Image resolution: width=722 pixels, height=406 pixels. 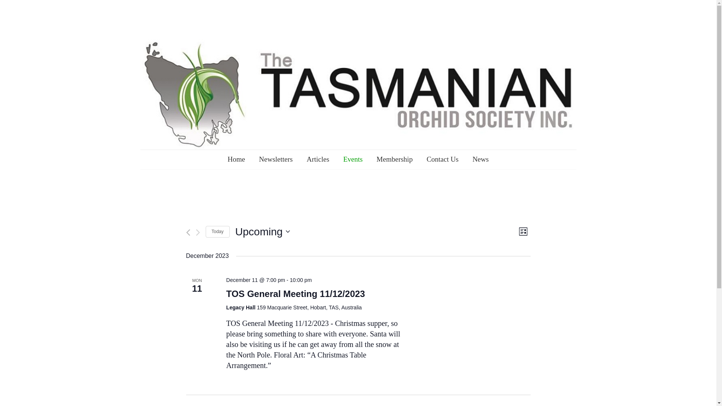 I want to click on News, so click(x=481, y=159).